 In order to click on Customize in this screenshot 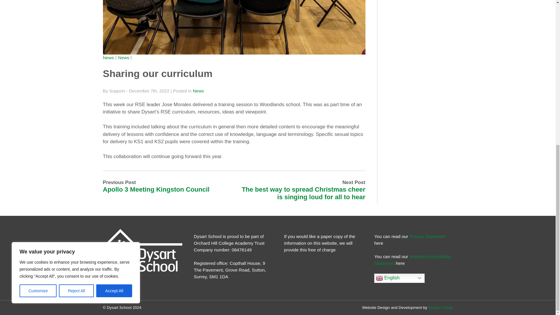, I will do `click(38, 23)`.